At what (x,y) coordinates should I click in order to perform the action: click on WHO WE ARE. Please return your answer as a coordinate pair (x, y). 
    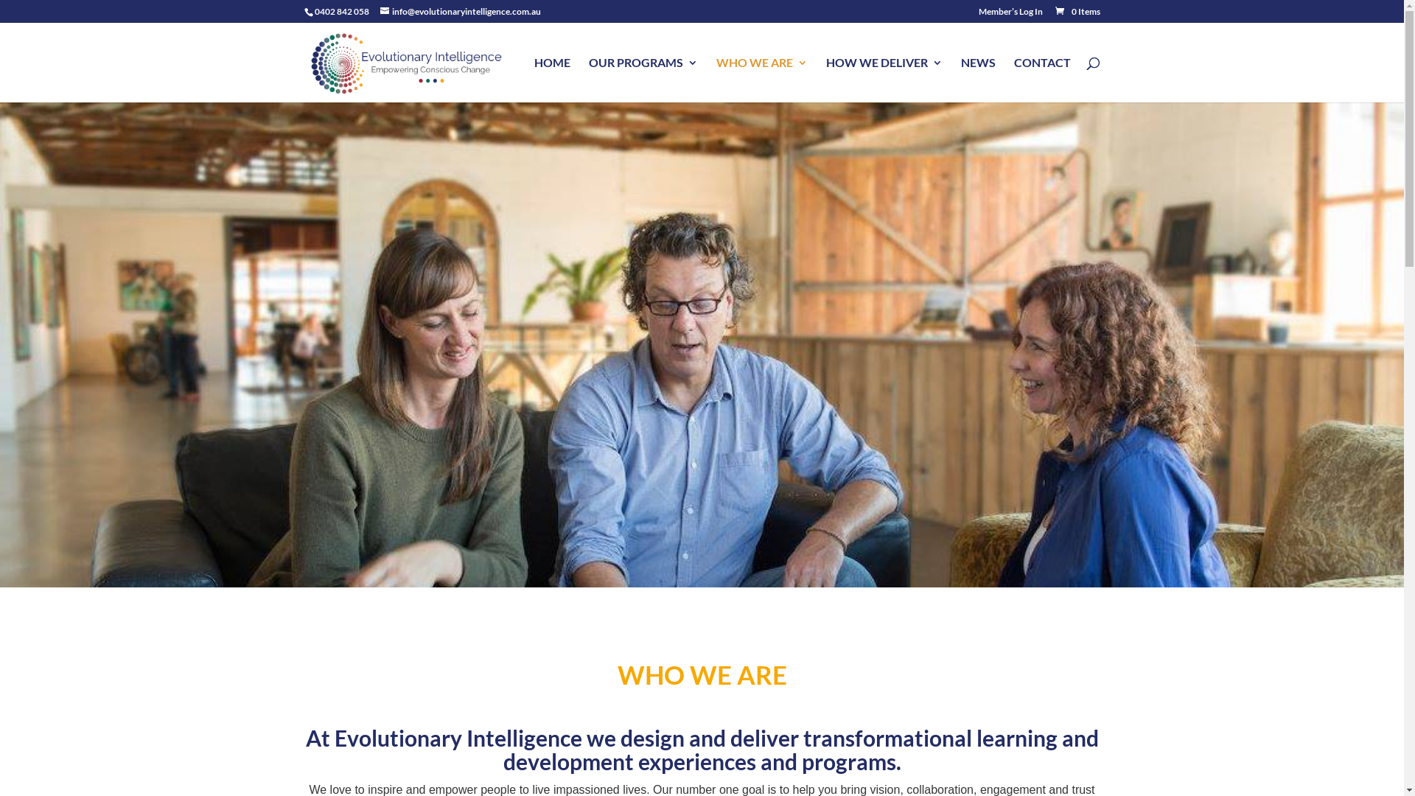
    Looking at the image, I should click on (762, 80).